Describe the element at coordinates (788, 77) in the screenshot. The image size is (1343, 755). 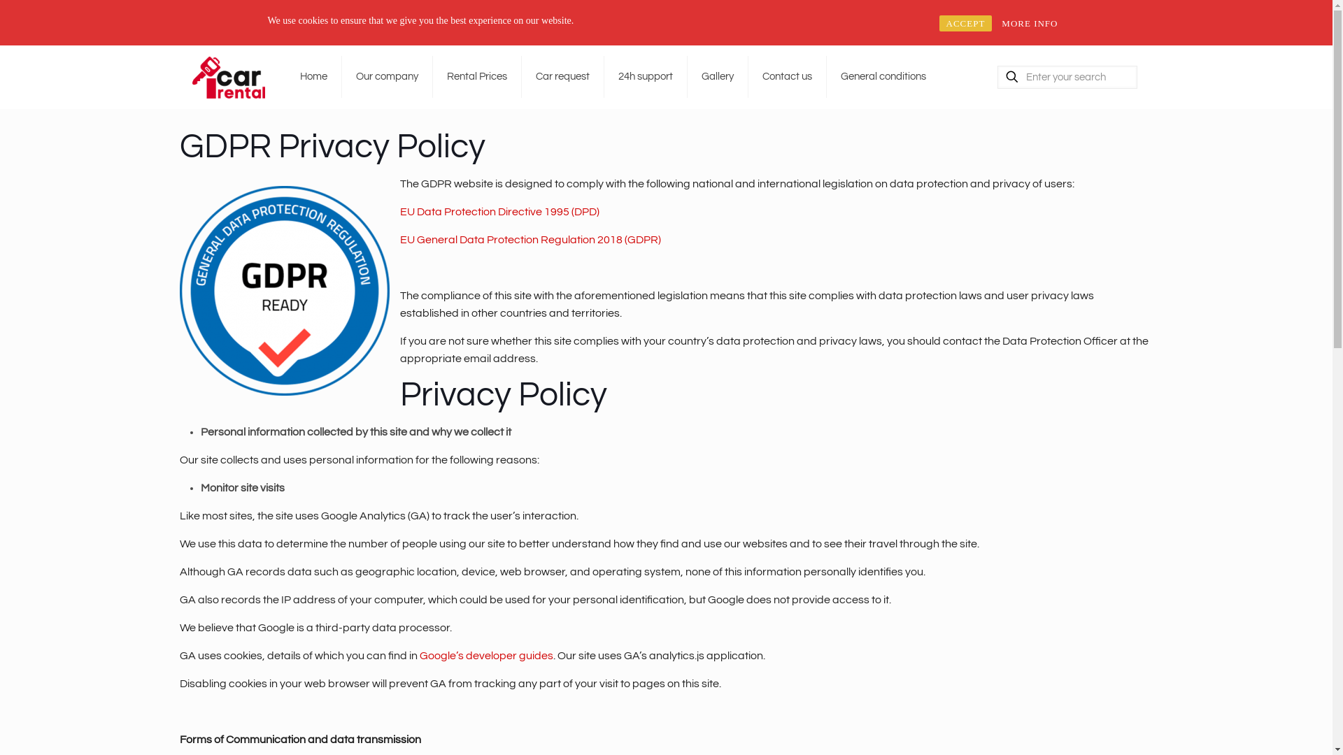
I see `Contact us` at that location.